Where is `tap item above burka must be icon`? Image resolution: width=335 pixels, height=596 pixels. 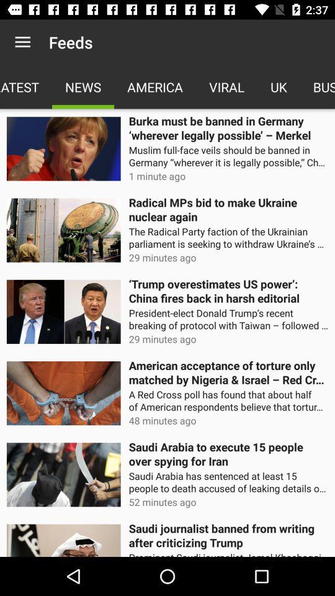 tap item above burka must be icon is located at coordinates (227, 87).